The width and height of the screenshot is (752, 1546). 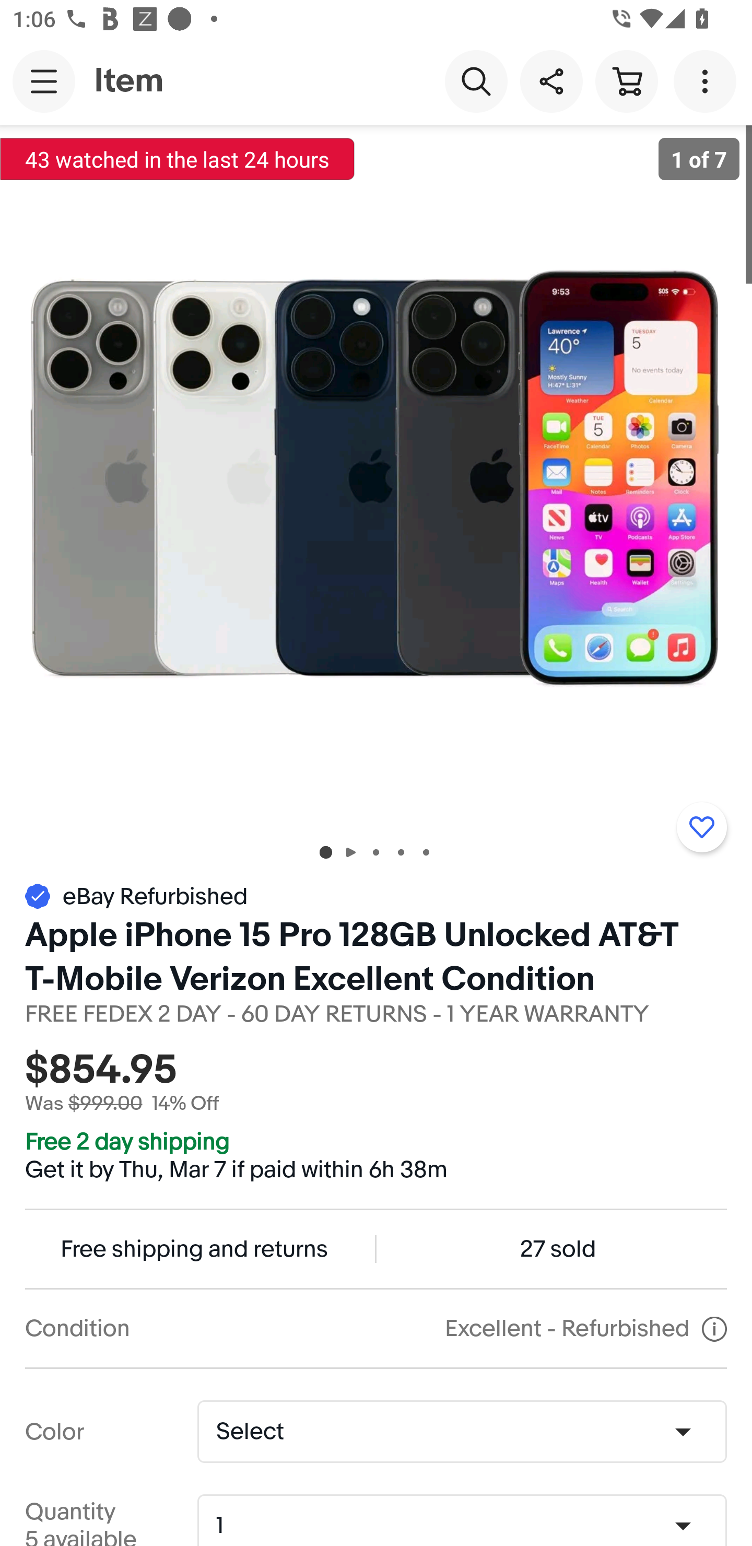 I want to click on Item image 1 of 7, so click(x=376, y=476).